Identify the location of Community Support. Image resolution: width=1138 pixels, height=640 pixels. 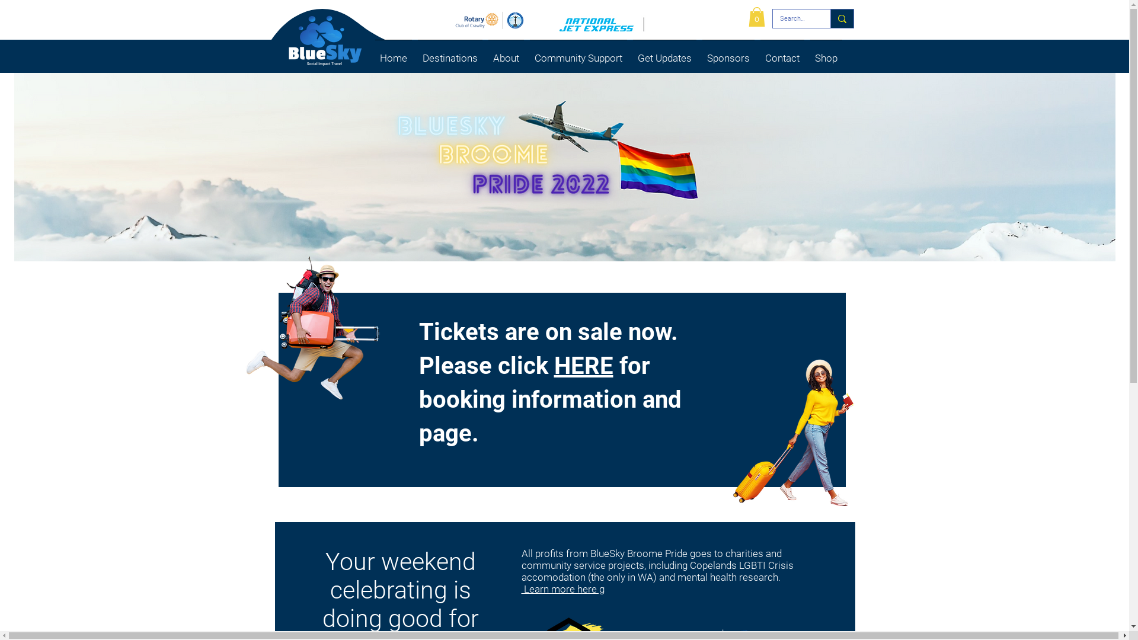
(578, 53).